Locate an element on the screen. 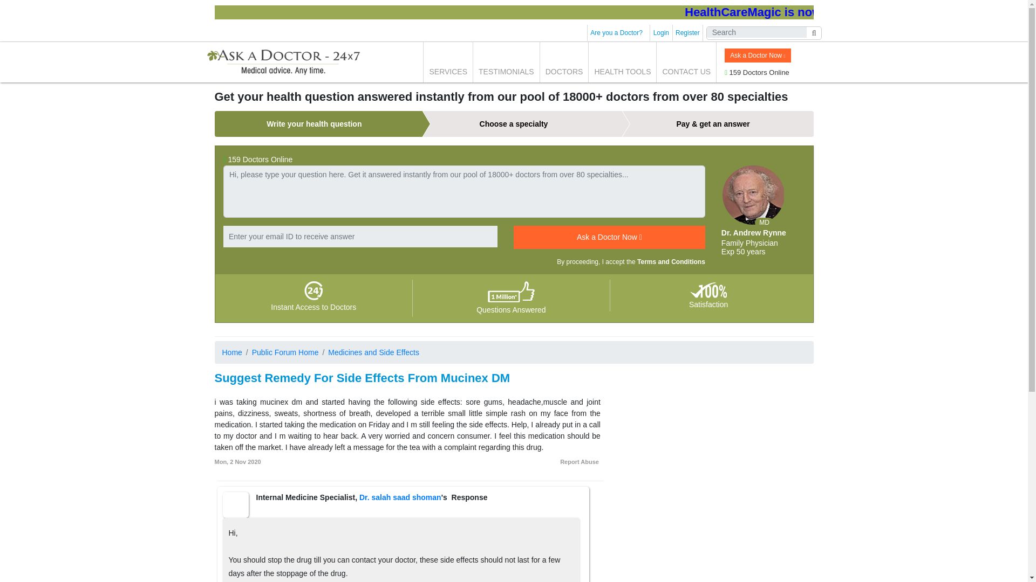  HEALTH TOOLS is located at coordinates (622, 62).